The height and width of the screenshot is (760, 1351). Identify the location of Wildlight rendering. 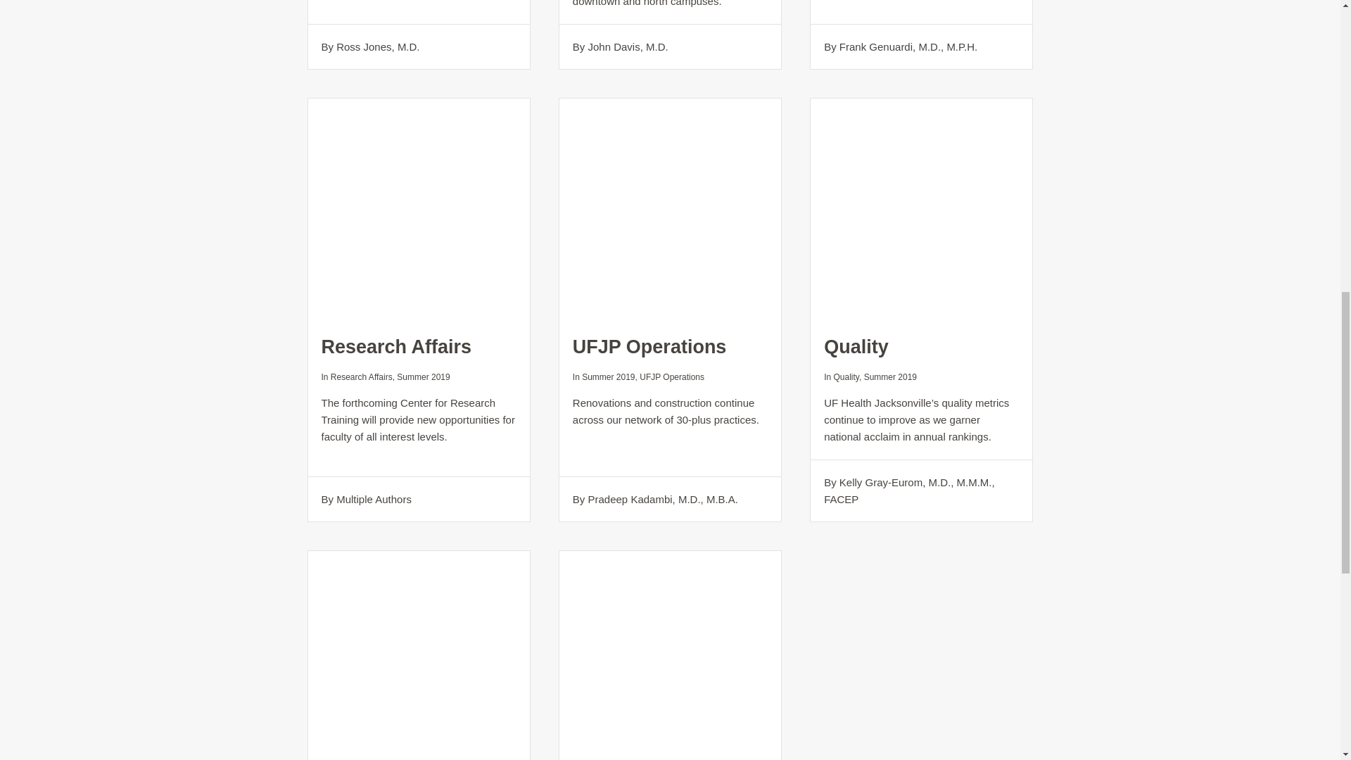
(670, 209).